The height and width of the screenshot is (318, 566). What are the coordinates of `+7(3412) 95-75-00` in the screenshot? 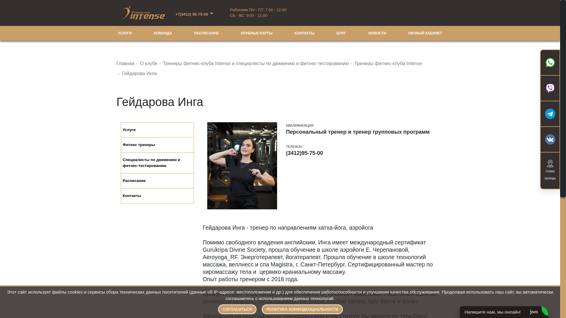 It's located at (192, 14).